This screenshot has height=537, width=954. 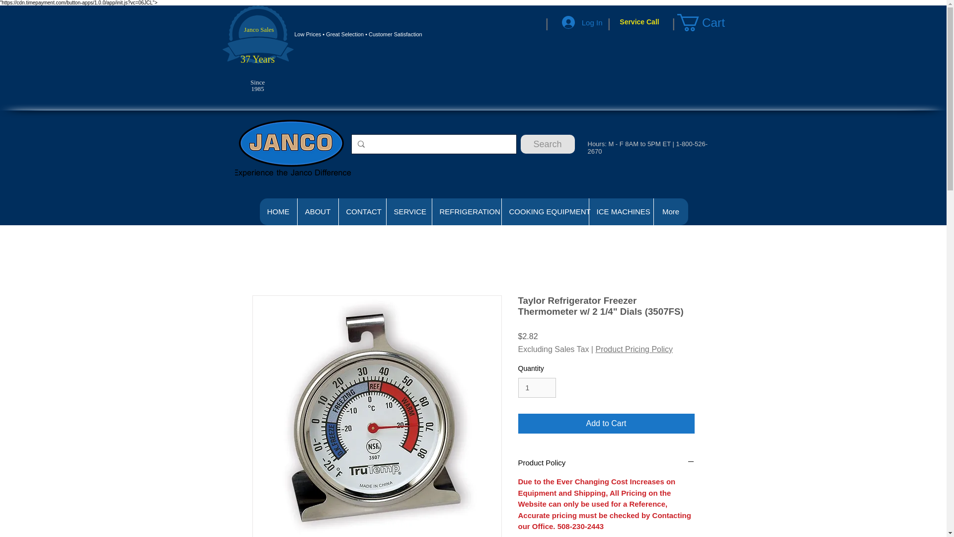 What do you see at coordinates (408, 211) in the screenshot?
I see `SERVICE` at bounding box center [408, 211].